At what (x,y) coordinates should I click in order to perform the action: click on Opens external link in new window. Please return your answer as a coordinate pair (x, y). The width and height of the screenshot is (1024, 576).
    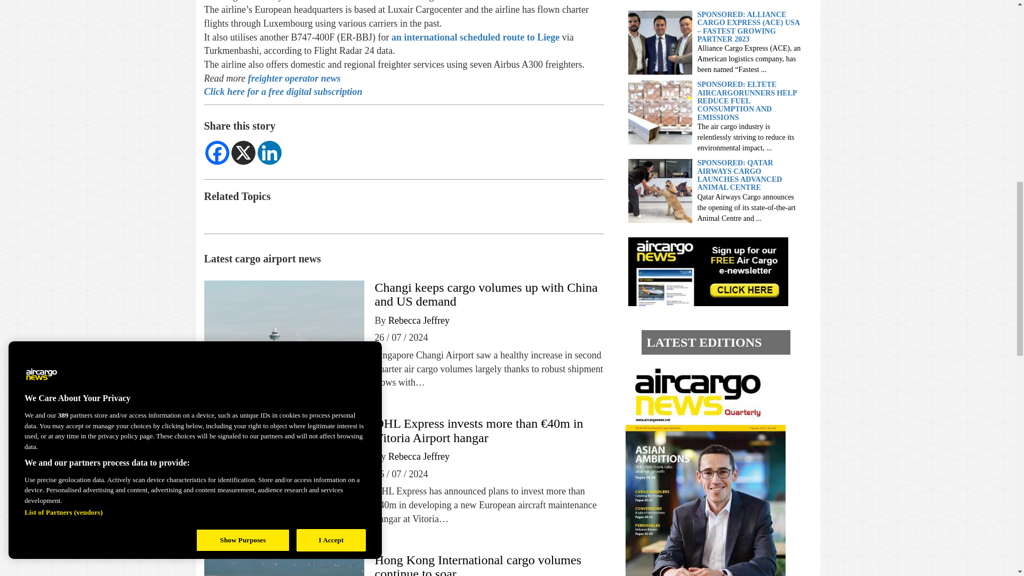
    Looking at the image, I should click on (293, 78).